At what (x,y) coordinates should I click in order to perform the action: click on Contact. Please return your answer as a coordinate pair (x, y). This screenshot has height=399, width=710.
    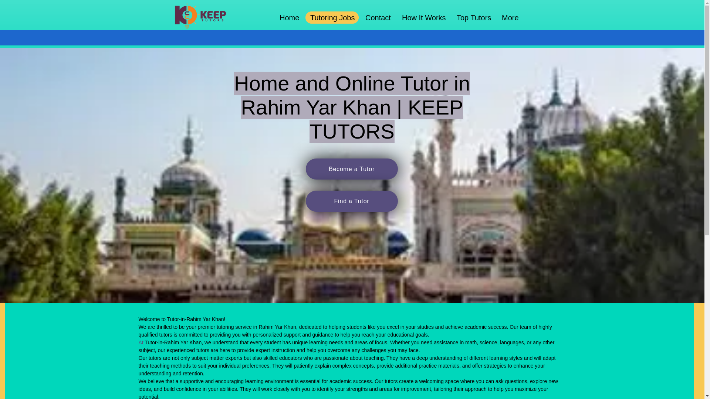
    Looking at the image, I should click on (378, 17).